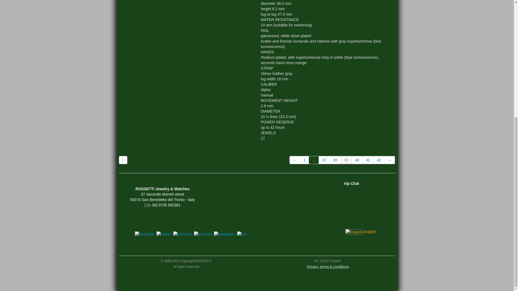 The height and width of the screenshot is (291, 518). What do you see at coordinates (335, 160) in the screenshot?
I see `38` at bounding box center [335, 160].